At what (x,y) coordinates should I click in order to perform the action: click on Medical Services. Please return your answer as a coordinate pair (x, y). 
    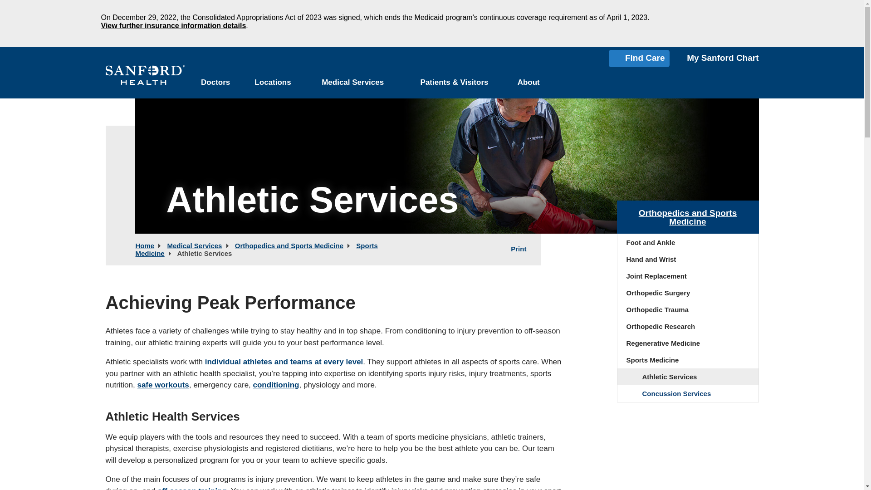
    Looking at the image, I should click on (353, 83).